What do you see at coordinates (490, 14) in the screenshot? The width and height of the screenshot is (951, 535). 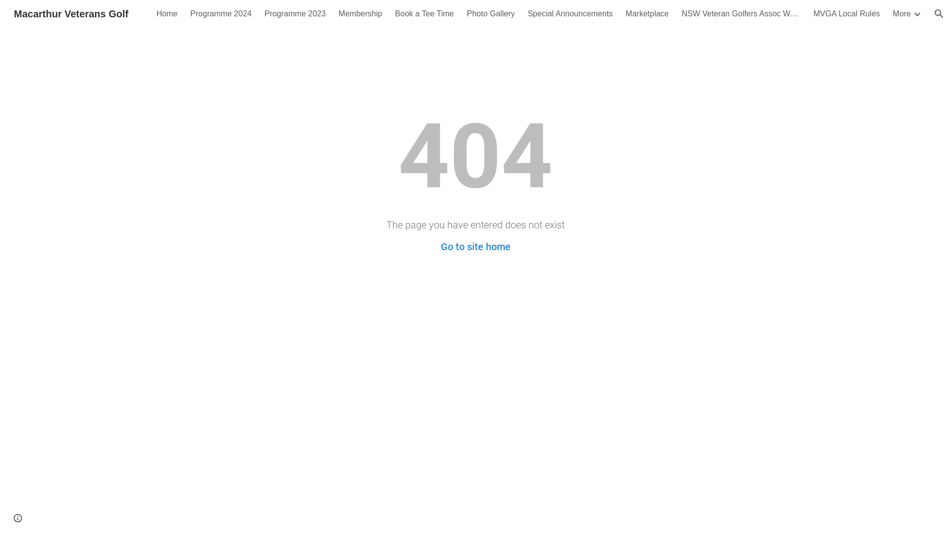 I see `Photo Gallery` at bounding box center [490, 14].